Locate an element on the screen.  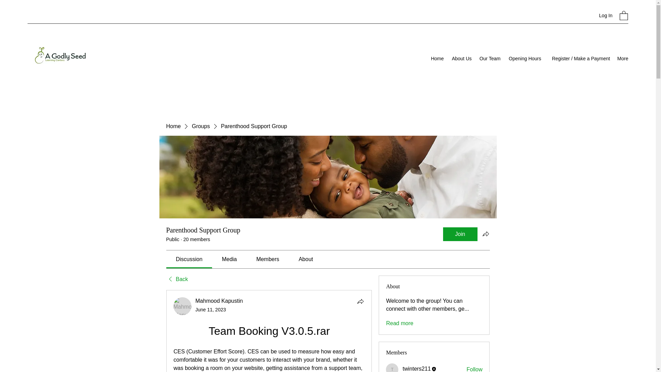
June 11, 2023 is located at coordinates (211, 310).